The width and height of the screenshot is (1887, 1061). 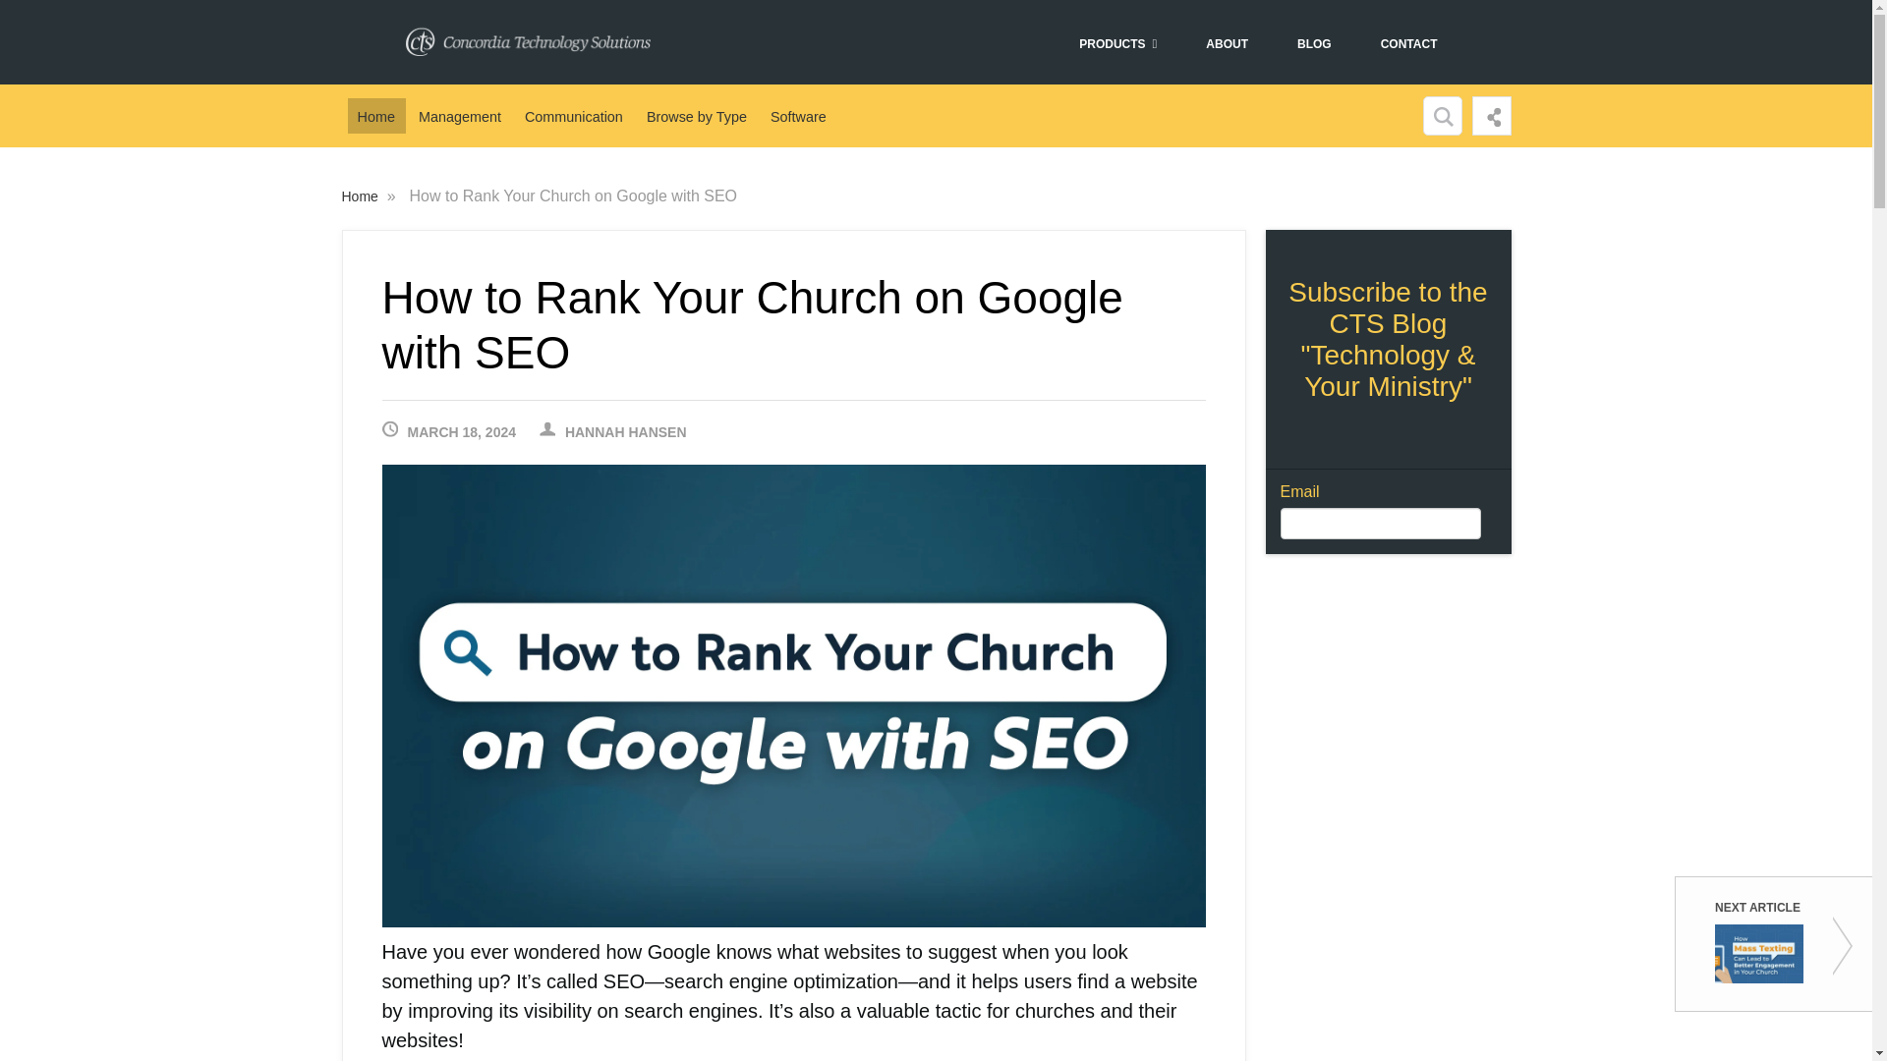 What do you see at coordinates (1408, 43) in the screenshot?
I see `CONTACT` at bounding box center [1408, 43].